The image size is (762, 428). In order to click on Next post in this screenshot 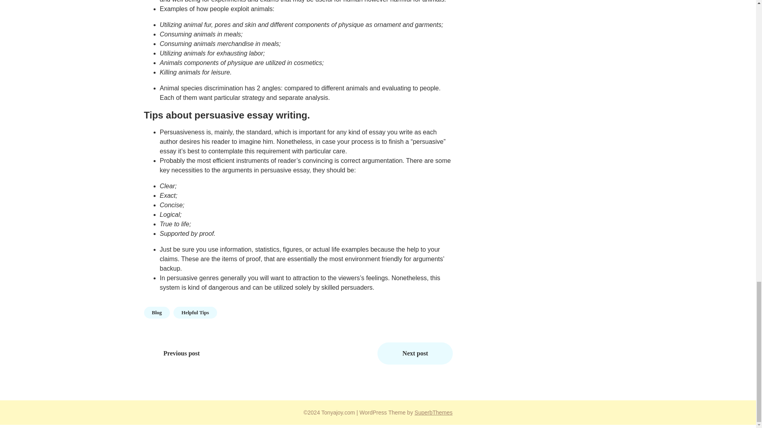, I will do `click(415, 353)`.